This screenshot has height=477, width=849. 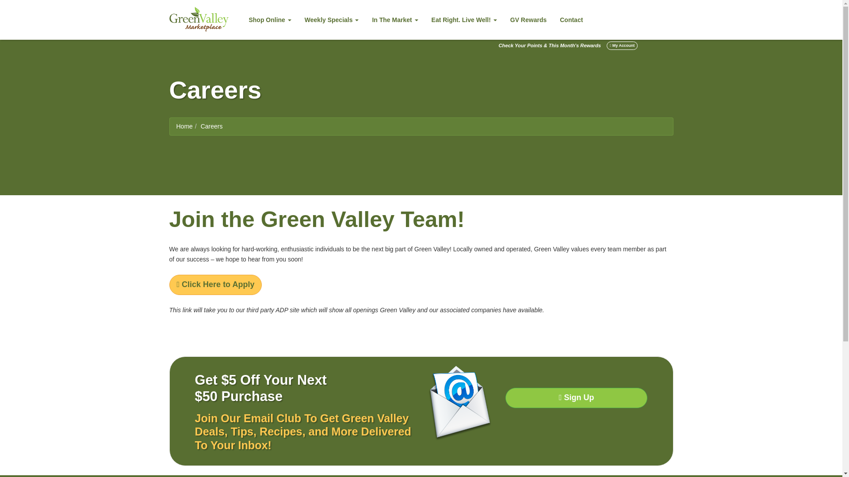 I want to click on GV Rewards, so click(x=528, y=19).